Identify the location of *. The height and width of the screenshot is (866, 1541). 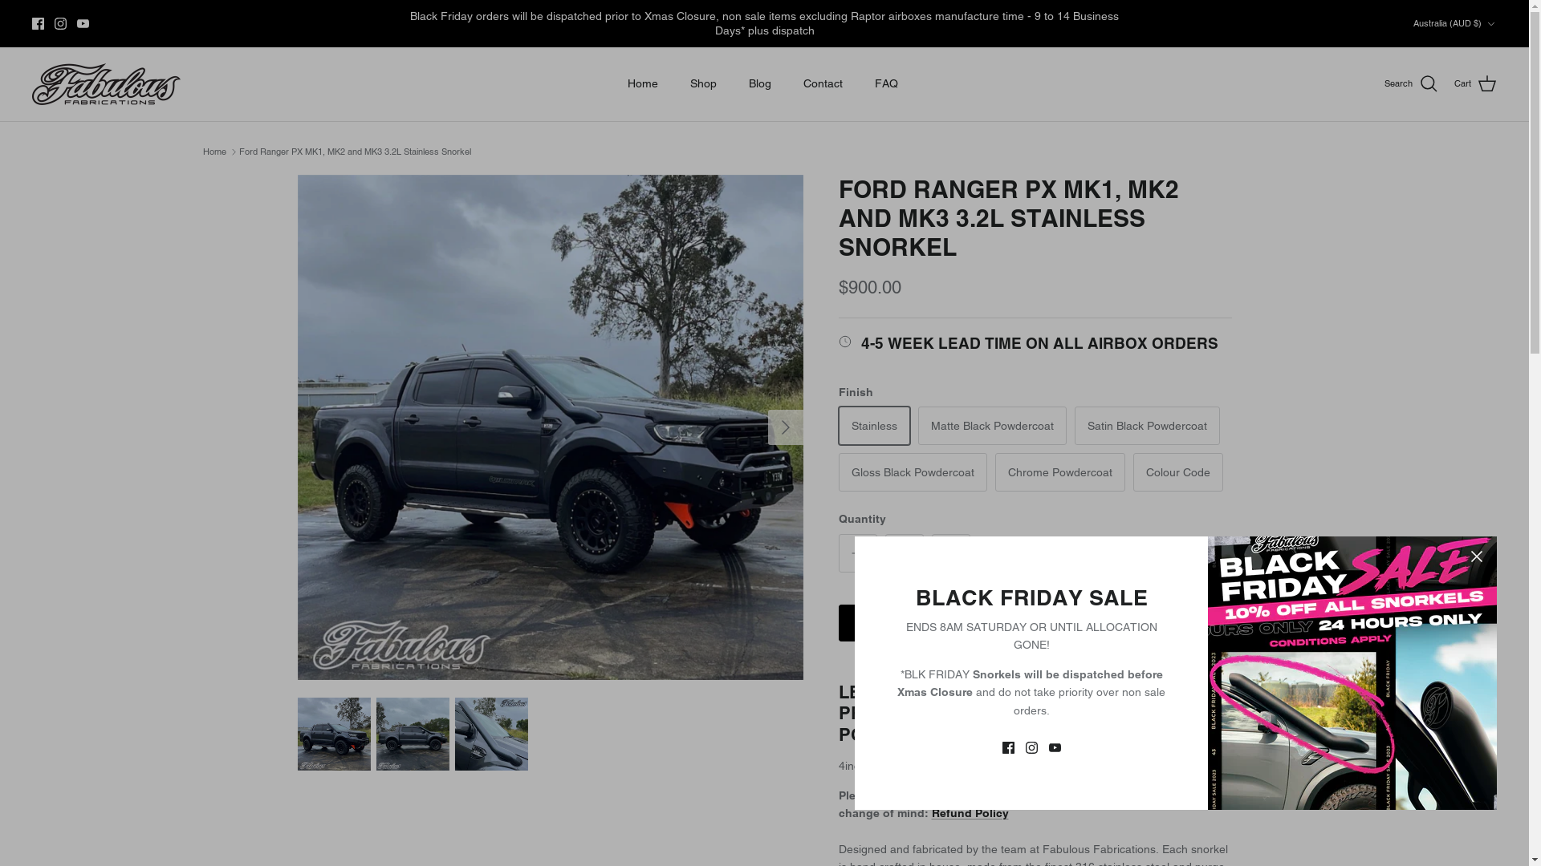
(1101, 713).